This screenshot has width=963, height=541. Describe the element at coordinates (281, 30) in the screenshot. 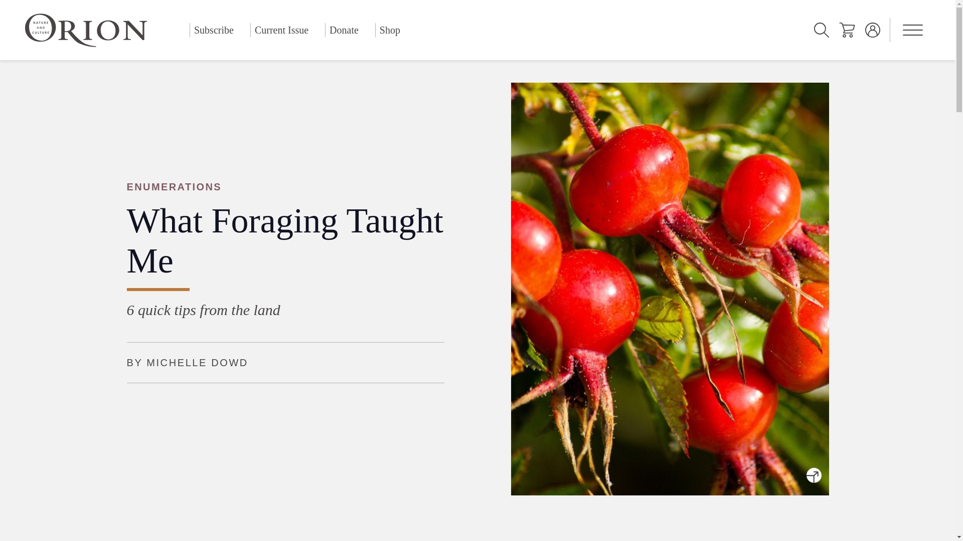

I see `Current Issue` at that location.